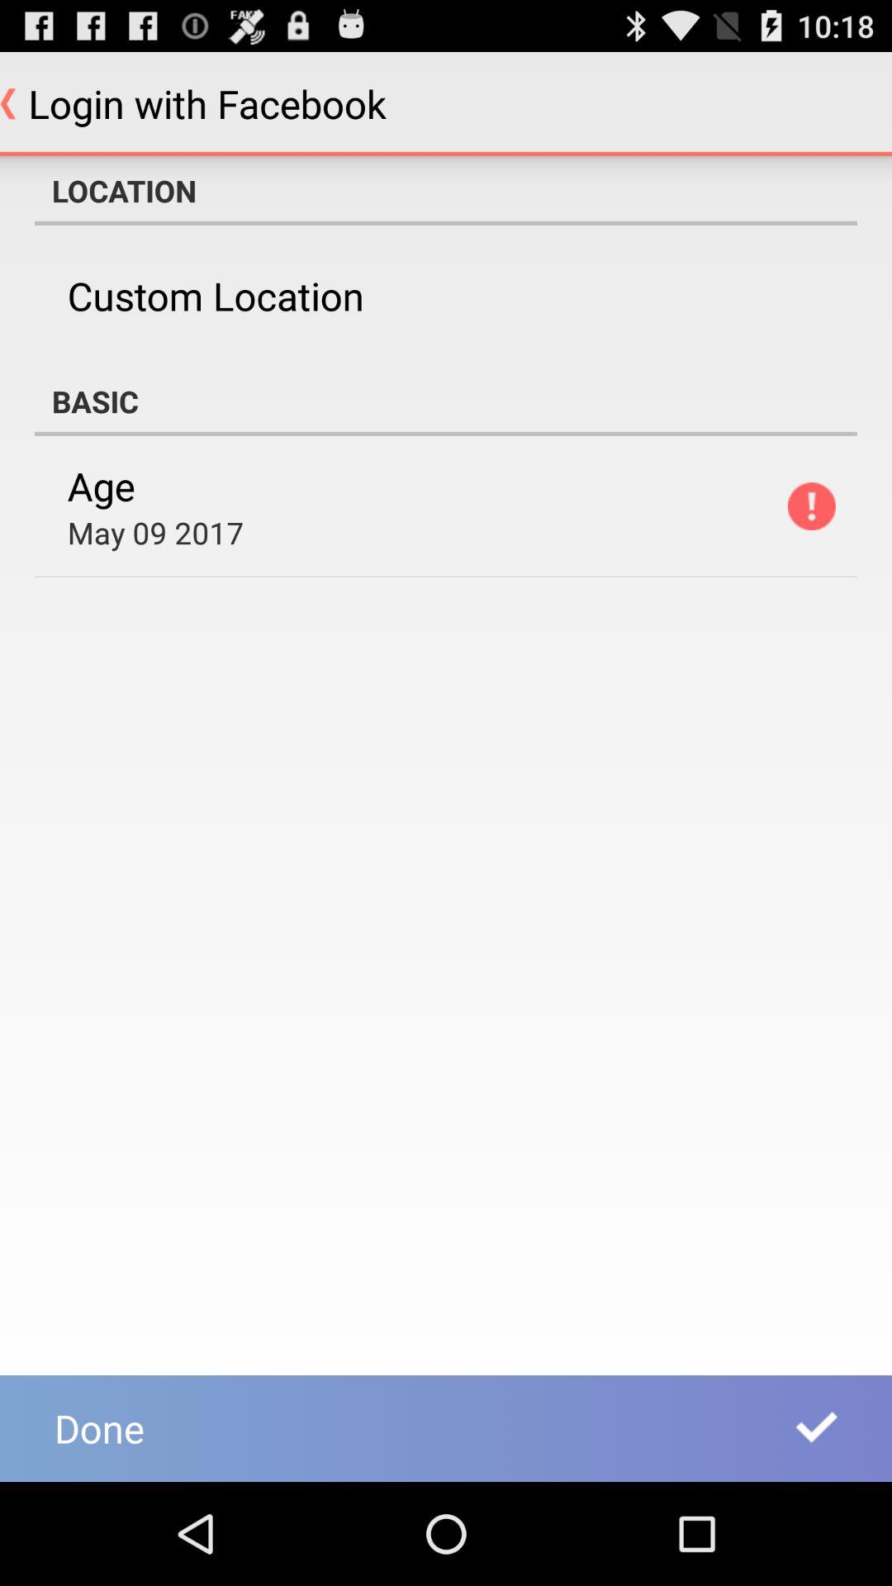 The width and height of the screenshot is (892, 1586). Describe the element at coordinates (811, 506) in the screenshot. I see `click item below the basic icon` at that location.